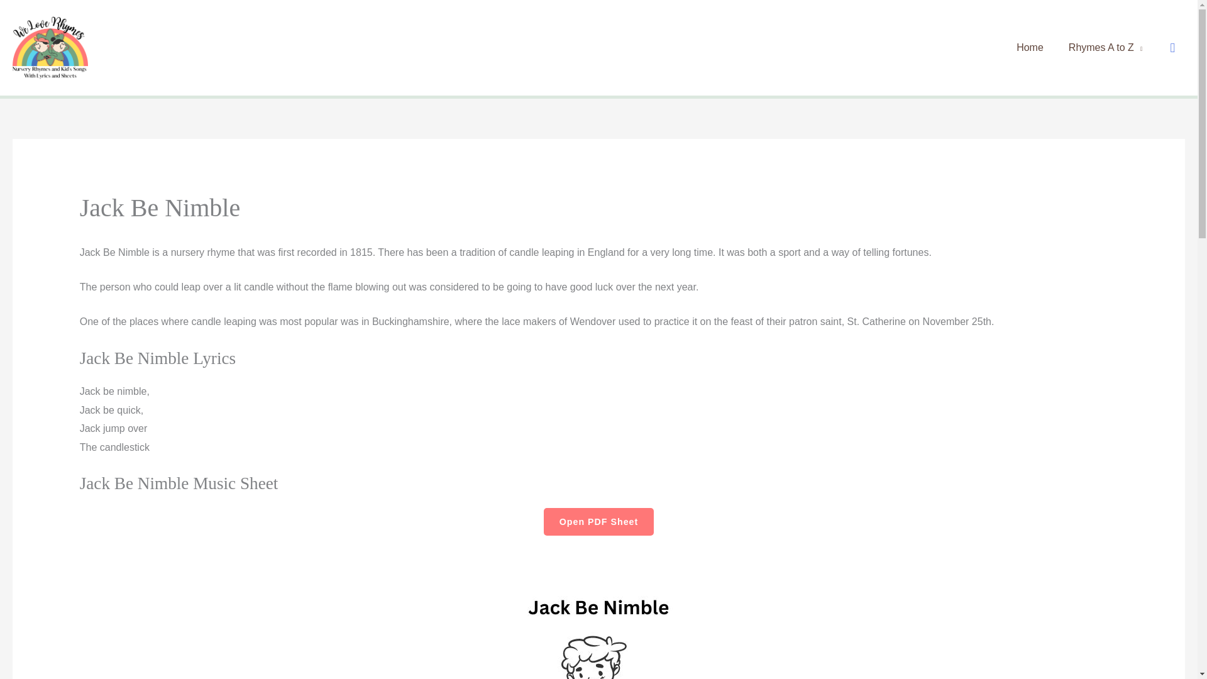 This screenshot has width=1207, height=679. I want to click on Rhymes A to Z, so click(1108, 48).